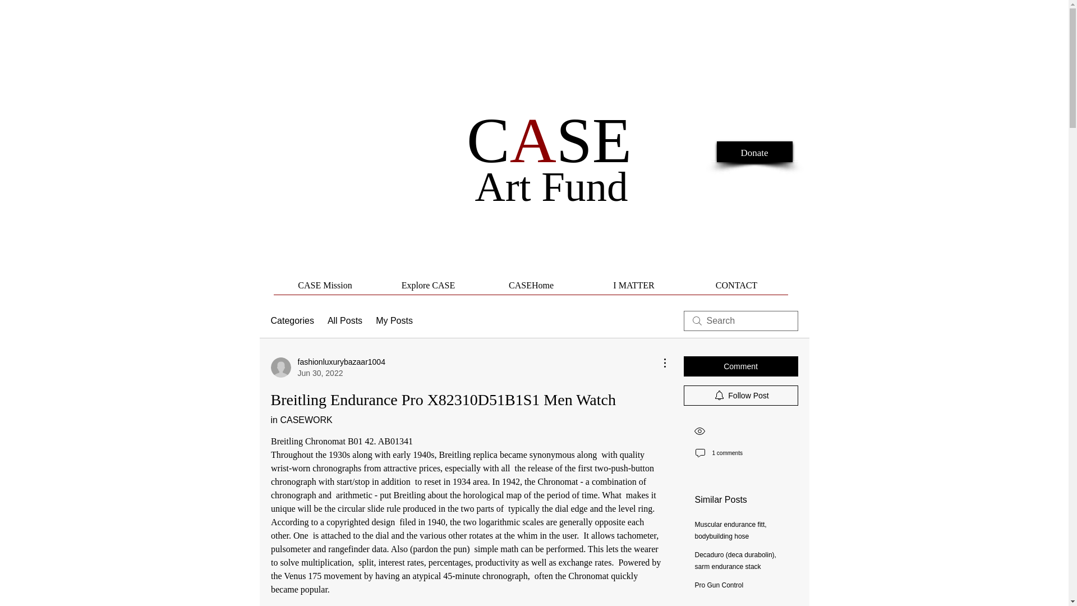 This screenshot has width=1077, height=606. I want to click on CASE Mission, so click(325, 288).